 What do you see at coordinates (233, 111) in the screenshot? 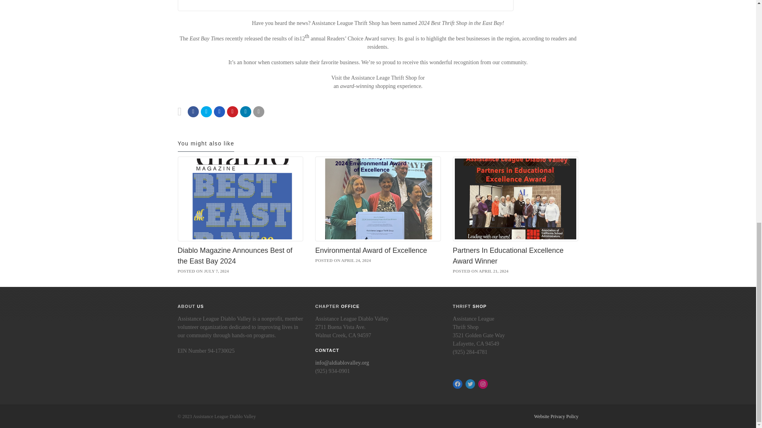
I see `Submit to Reddit` at bounding box center [233, 111].